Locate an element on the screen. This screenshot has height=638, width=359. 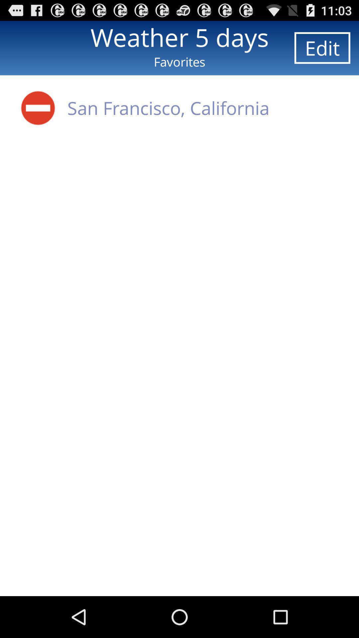
choose the item below favorites is located at coordinates (168, 108).